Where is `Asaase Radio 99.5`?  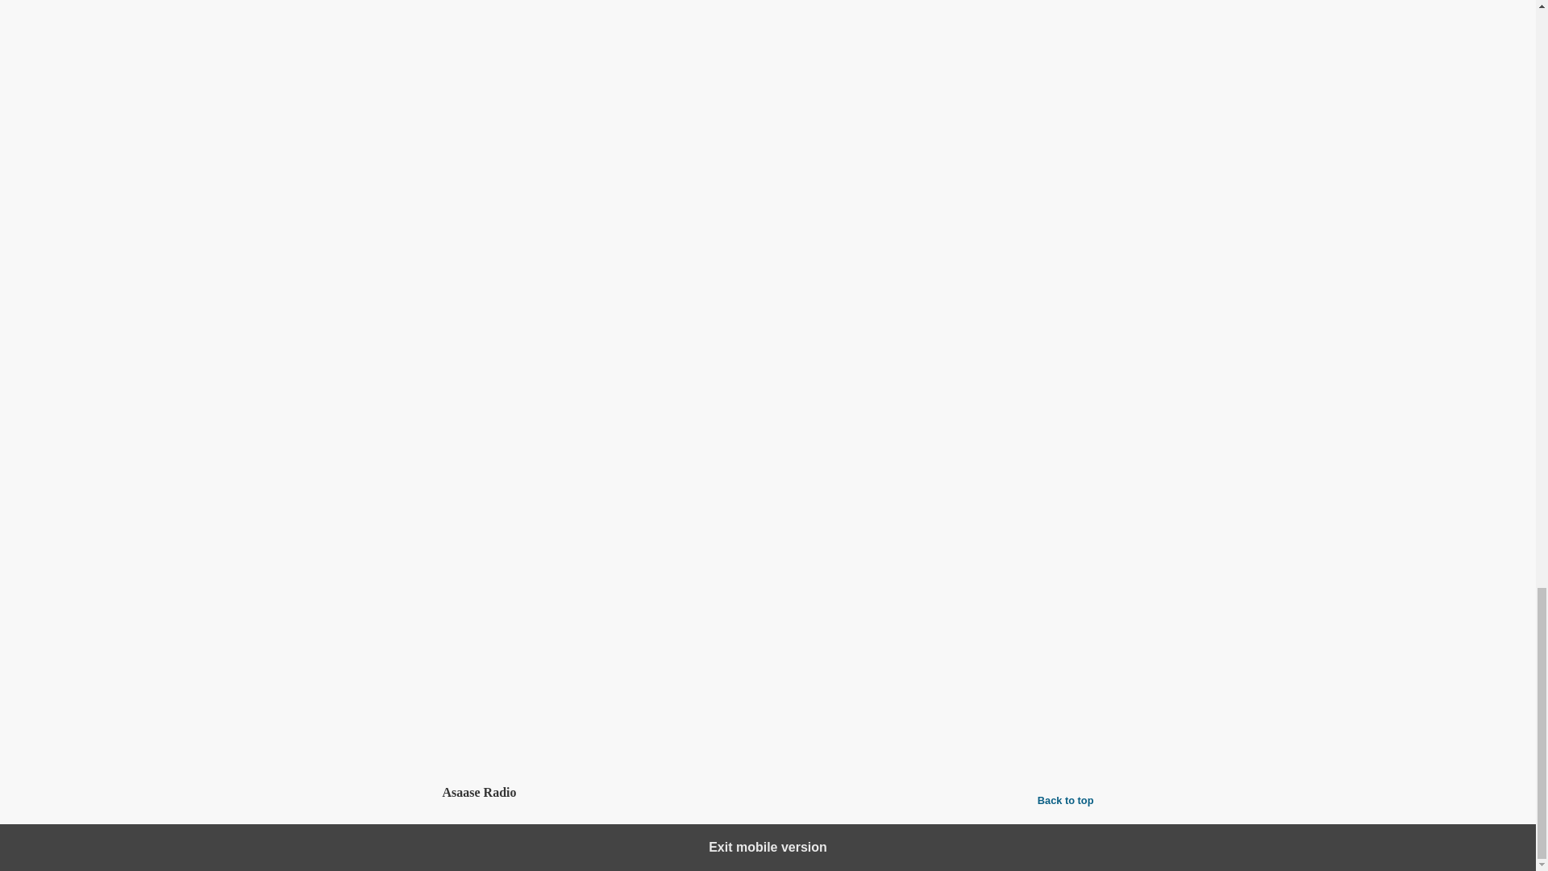
Asaase Radio 99.5 is located at coordinates (490, 425).